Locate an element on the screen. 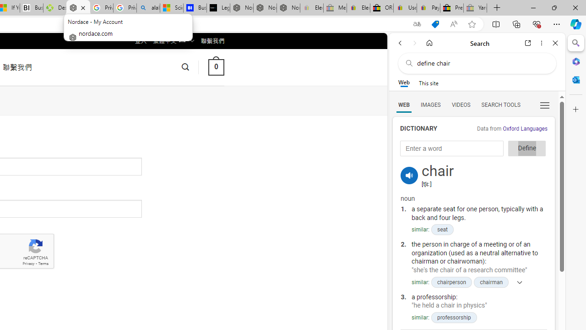 The height and width of the screenshot is (330, 586). Oxford Languages is located at coordinates (525, 129).